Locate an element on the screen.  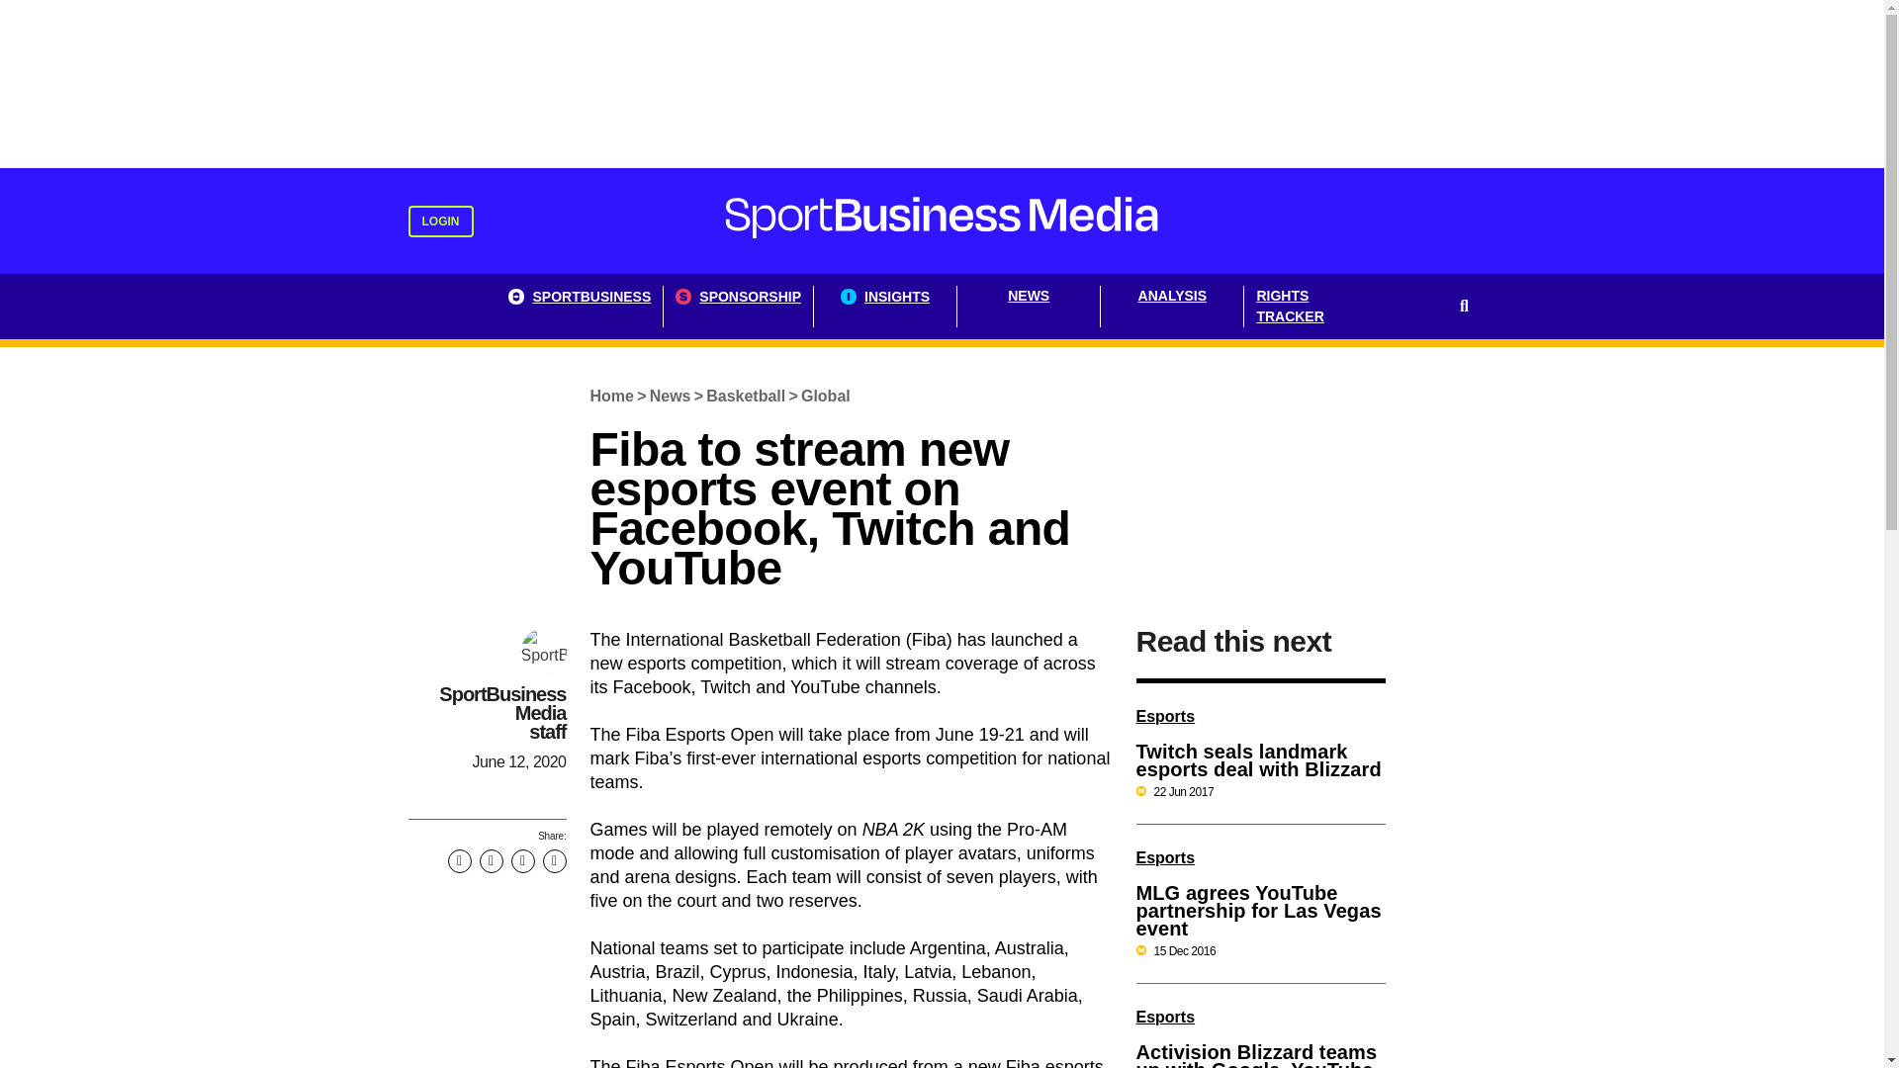
SportBusiness Media staff is located at coordinates (502, 712).